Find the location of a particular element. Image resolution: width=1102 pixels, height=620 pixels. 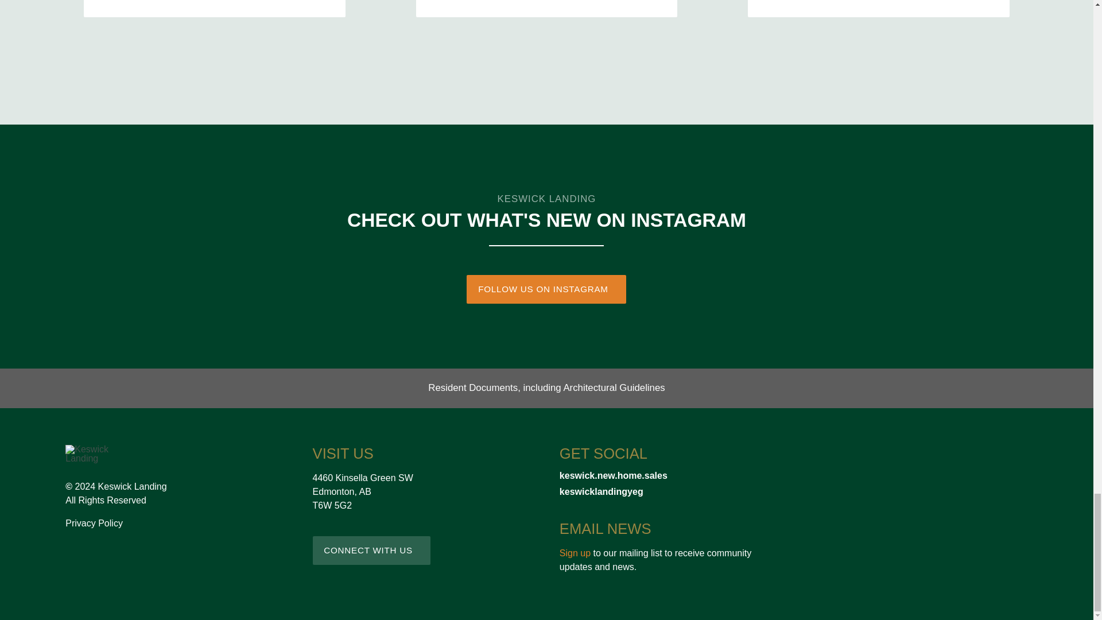

CONNECT WITH US is located at coordinates (372, 550).